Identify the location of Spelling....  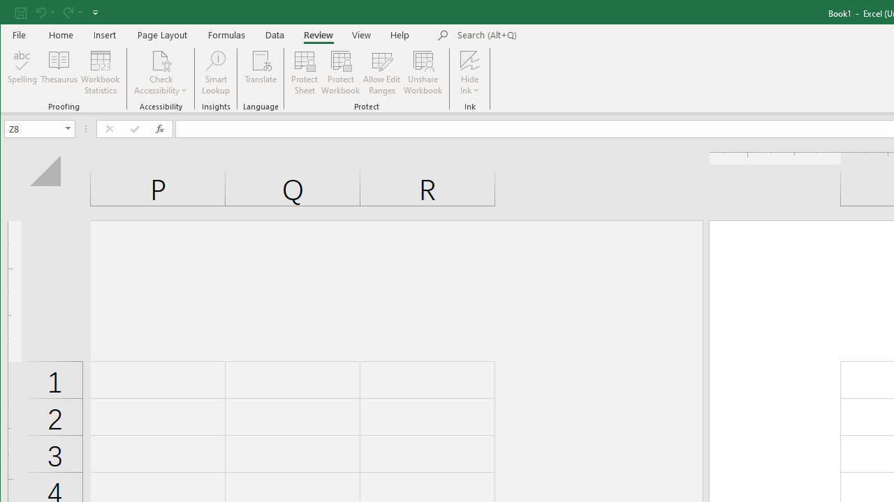
(22, 73).